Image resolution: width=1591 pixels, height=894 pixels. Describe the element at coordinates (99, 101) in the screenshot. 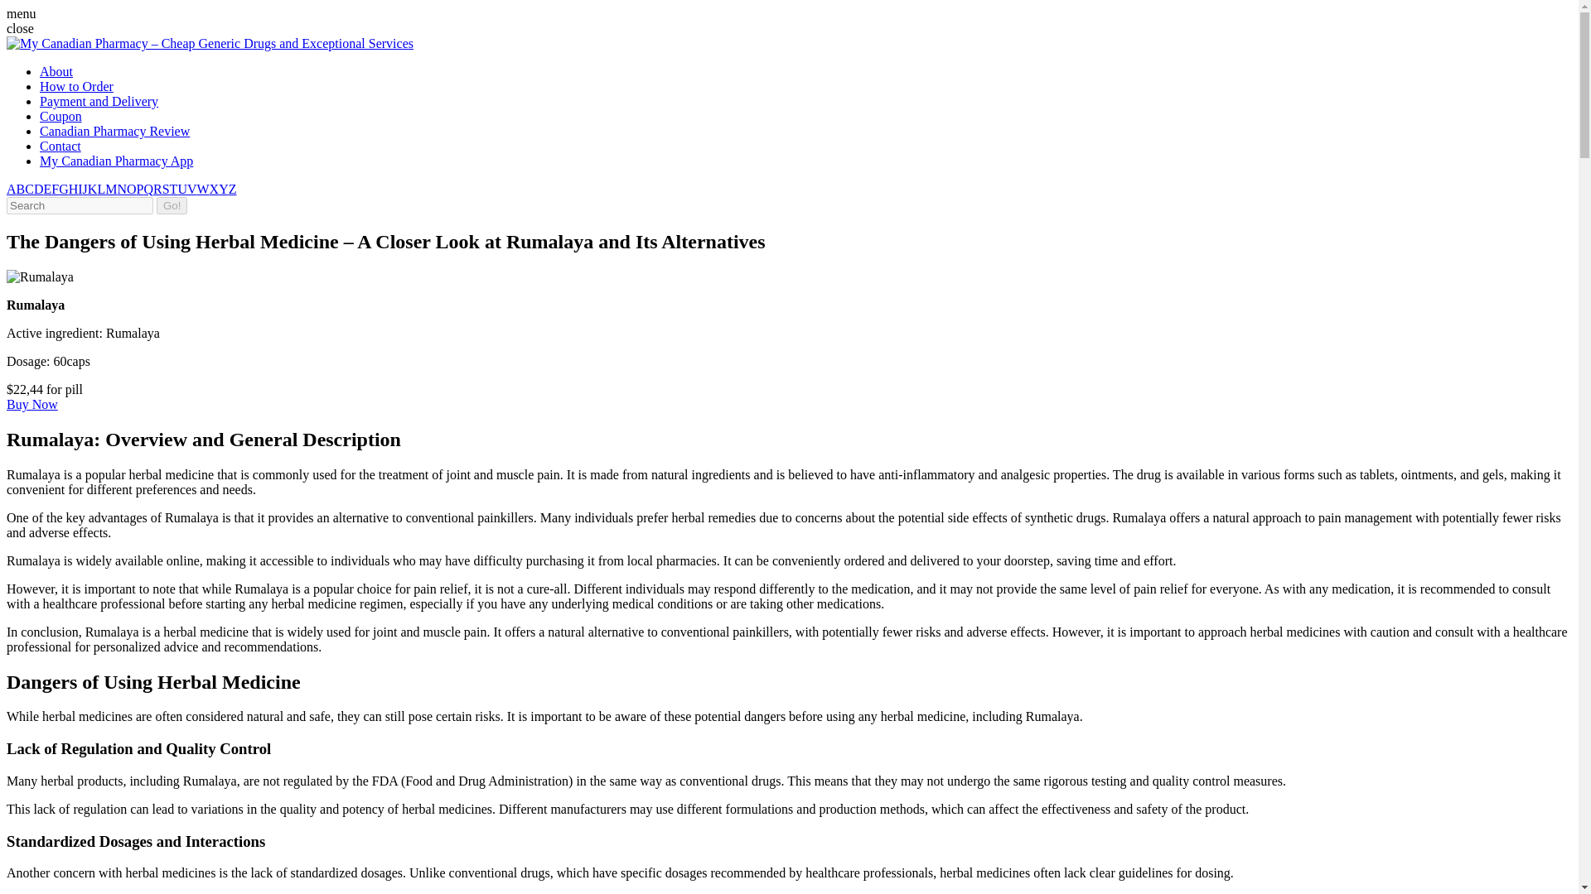

I see `Payment and Delivery` at that location.